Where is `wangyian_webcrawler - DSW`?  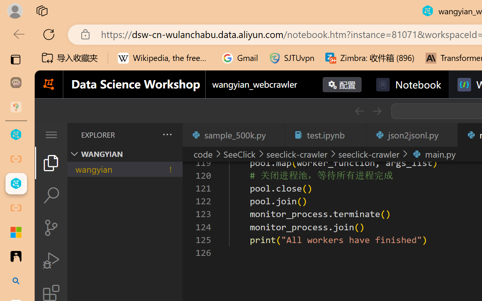
wangyian_webcrawler - DSW is located at coordinates (16, 184).